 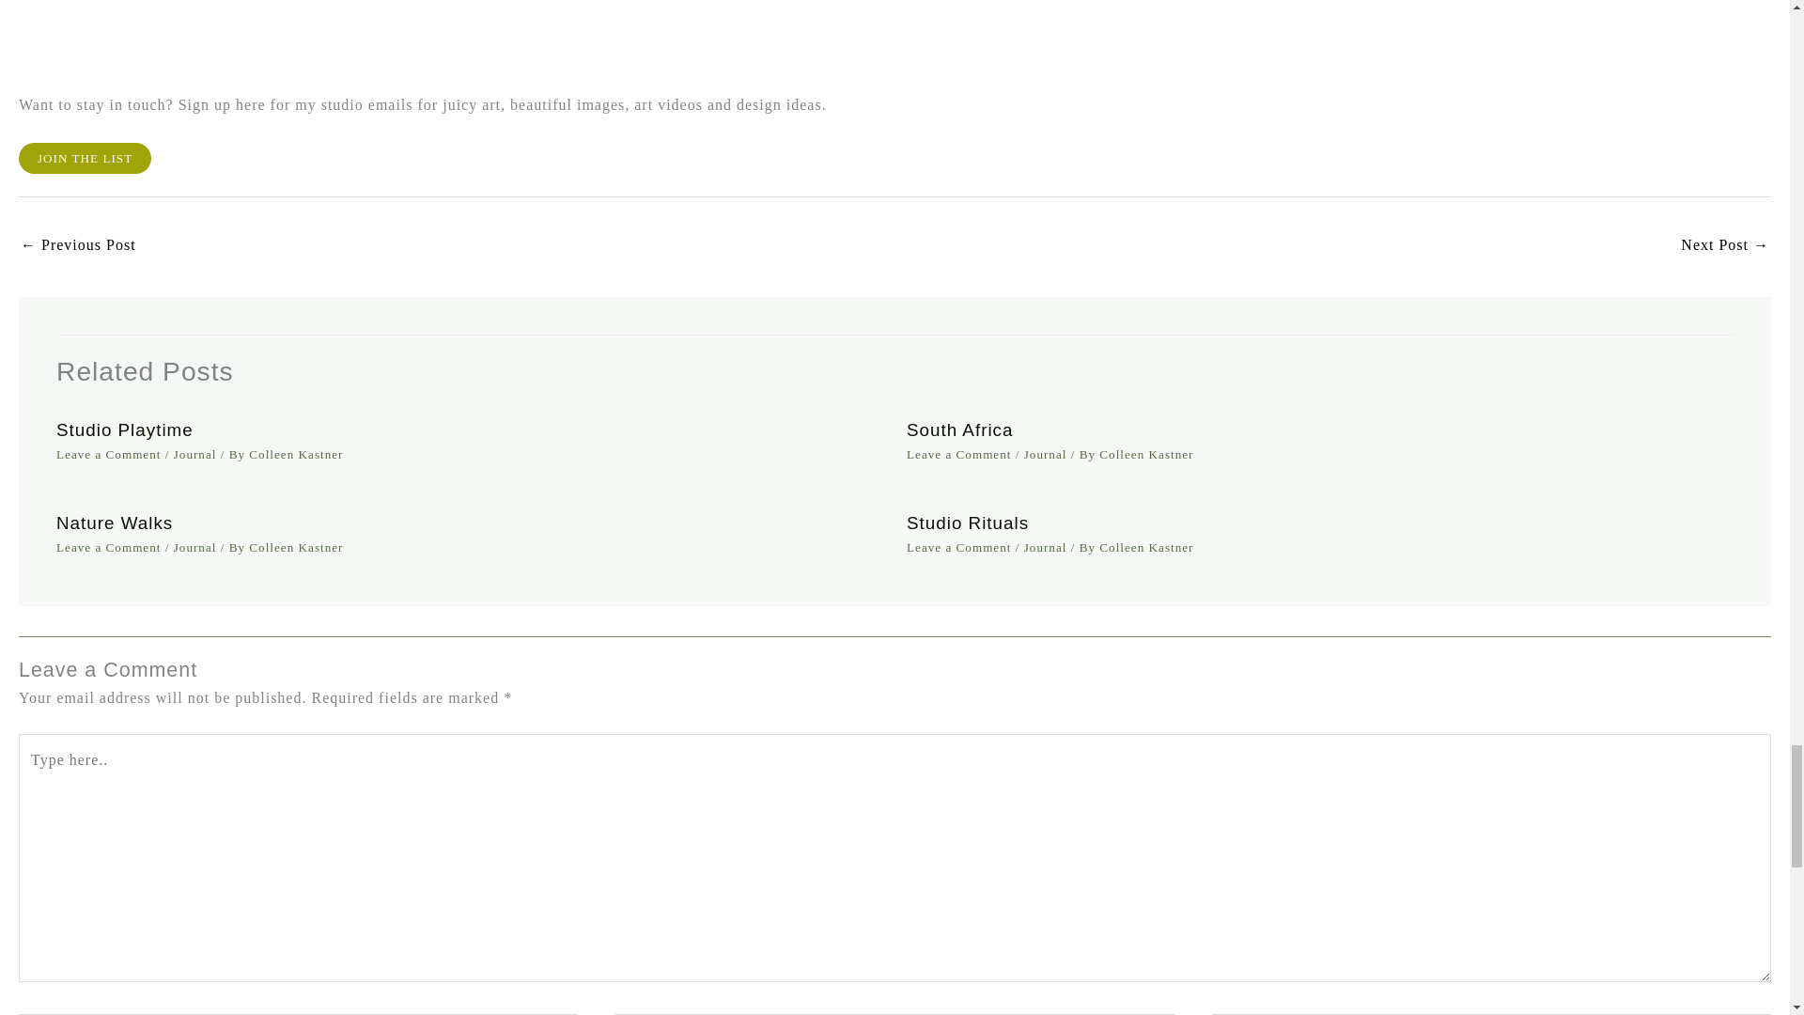 I want to click on View all posts by Colleen Kastner, so click(x=1145, y=547).